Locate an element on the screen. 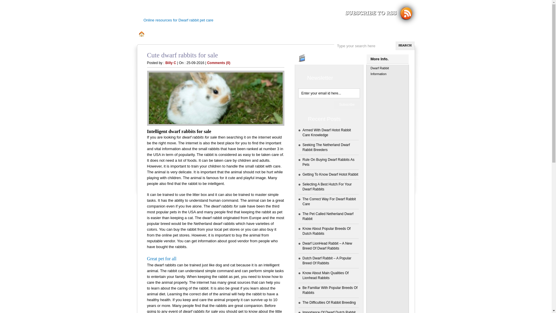 This screenshot has height=313, width=556. Selecting A Best Hutch For Your Dwarf Rabbits is located at coordinates (327, 187).